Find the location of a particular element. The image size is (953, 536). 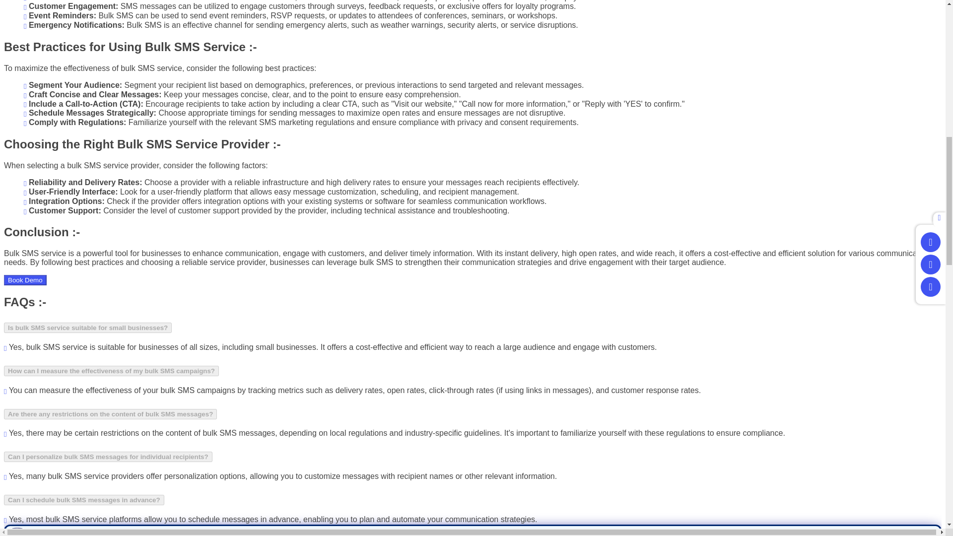

Book Demo is located at coordinates (25, 280).